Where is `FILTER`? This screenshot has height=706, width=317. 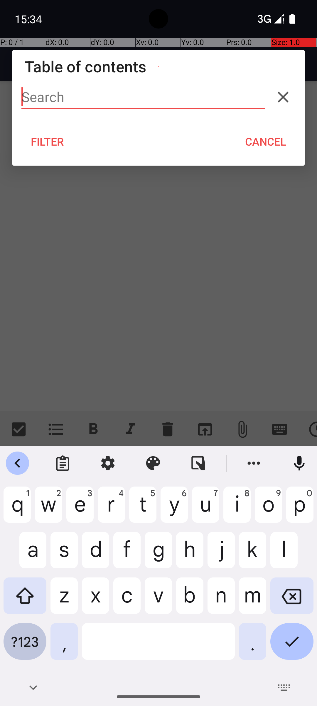
FILTER is located at coordinates (48, 141).